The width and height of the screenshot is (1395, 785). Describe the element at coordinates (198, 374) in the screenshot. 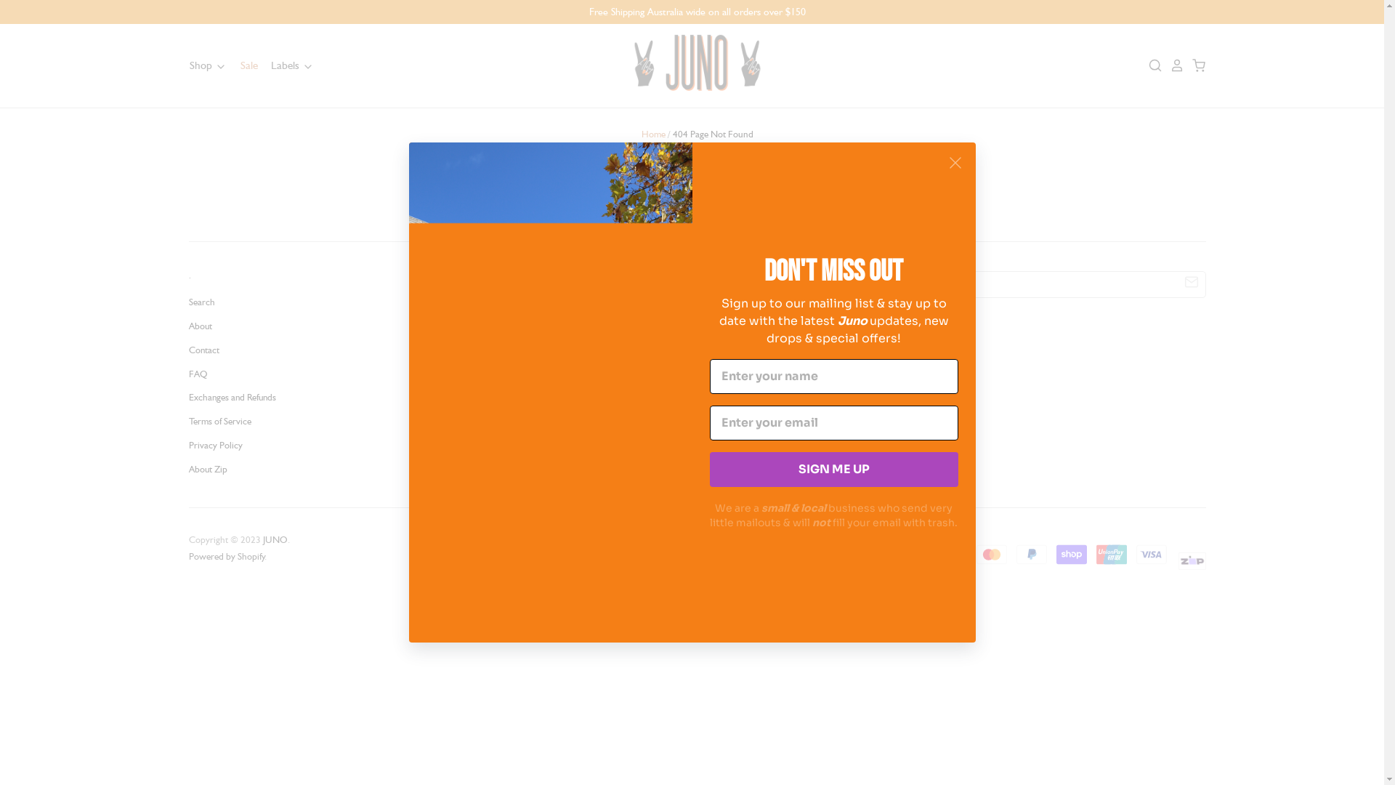

I see `FAQ` at that location.